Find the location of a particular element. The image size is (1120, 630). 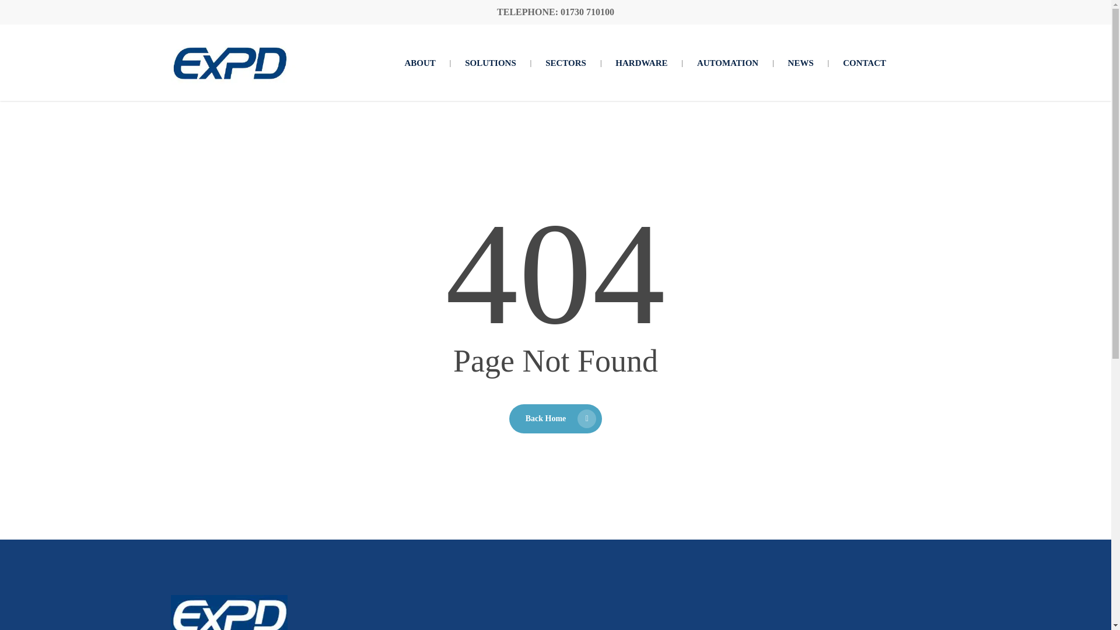

NEWS is located at coordinates (800, 63).